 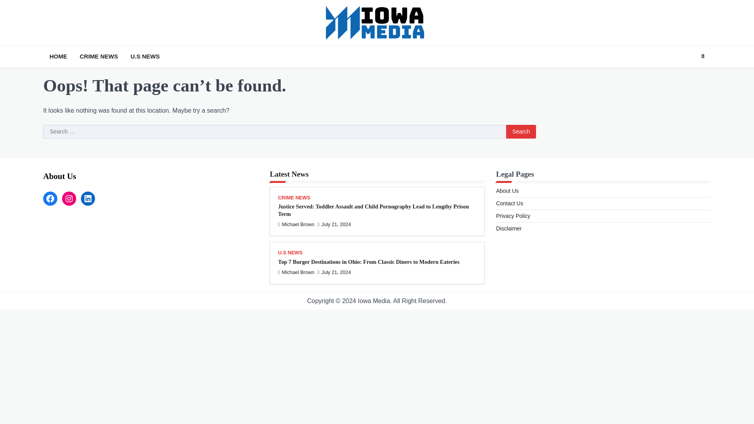 I want to click on Disclaimer, so click(x=509, y=228).